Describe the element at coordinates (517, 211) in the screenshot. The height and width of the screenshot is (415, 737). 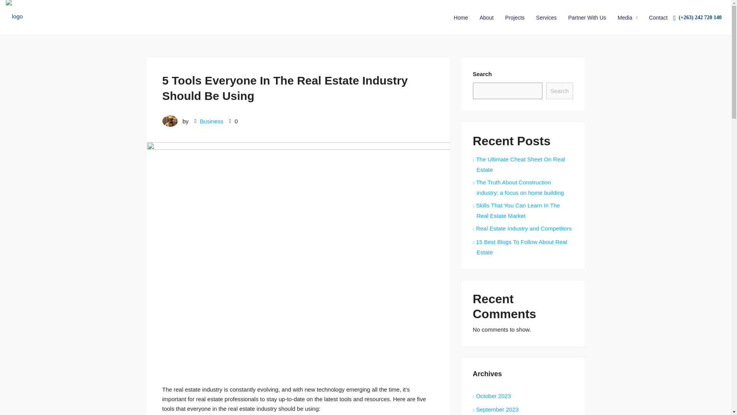
I see `Skills That You Can Learn In The Real Estate Market` at that location.